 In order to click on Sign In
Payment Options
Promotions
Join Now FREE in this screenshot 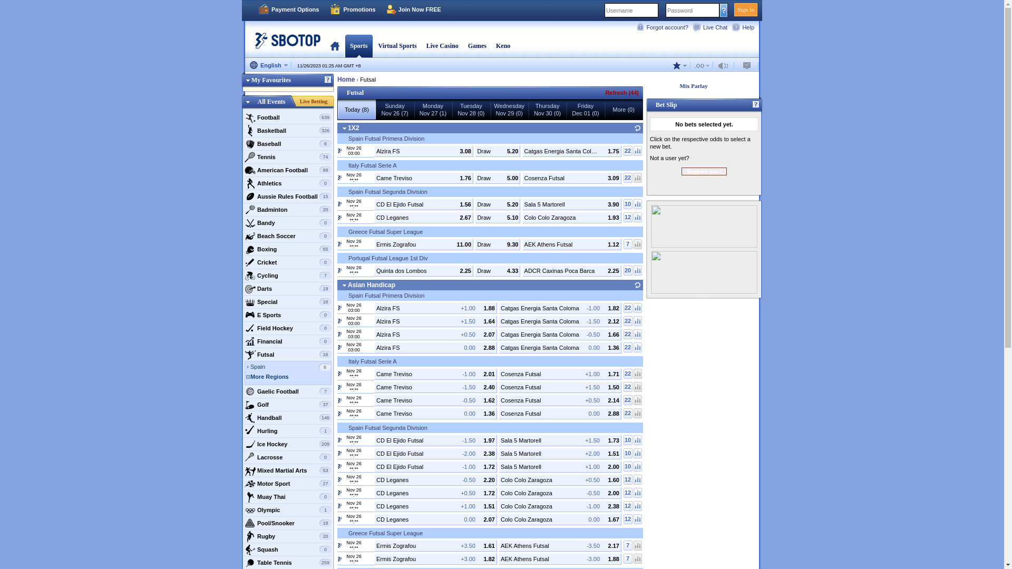, I will do `click(502, 11)`.